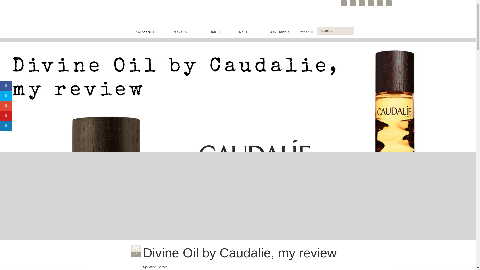 The height and width of the screenshot is (270, 480). What do you see at coordinates (238, 32) in the screenshot?
I see `Skincare` at bounding box center [238, 32].